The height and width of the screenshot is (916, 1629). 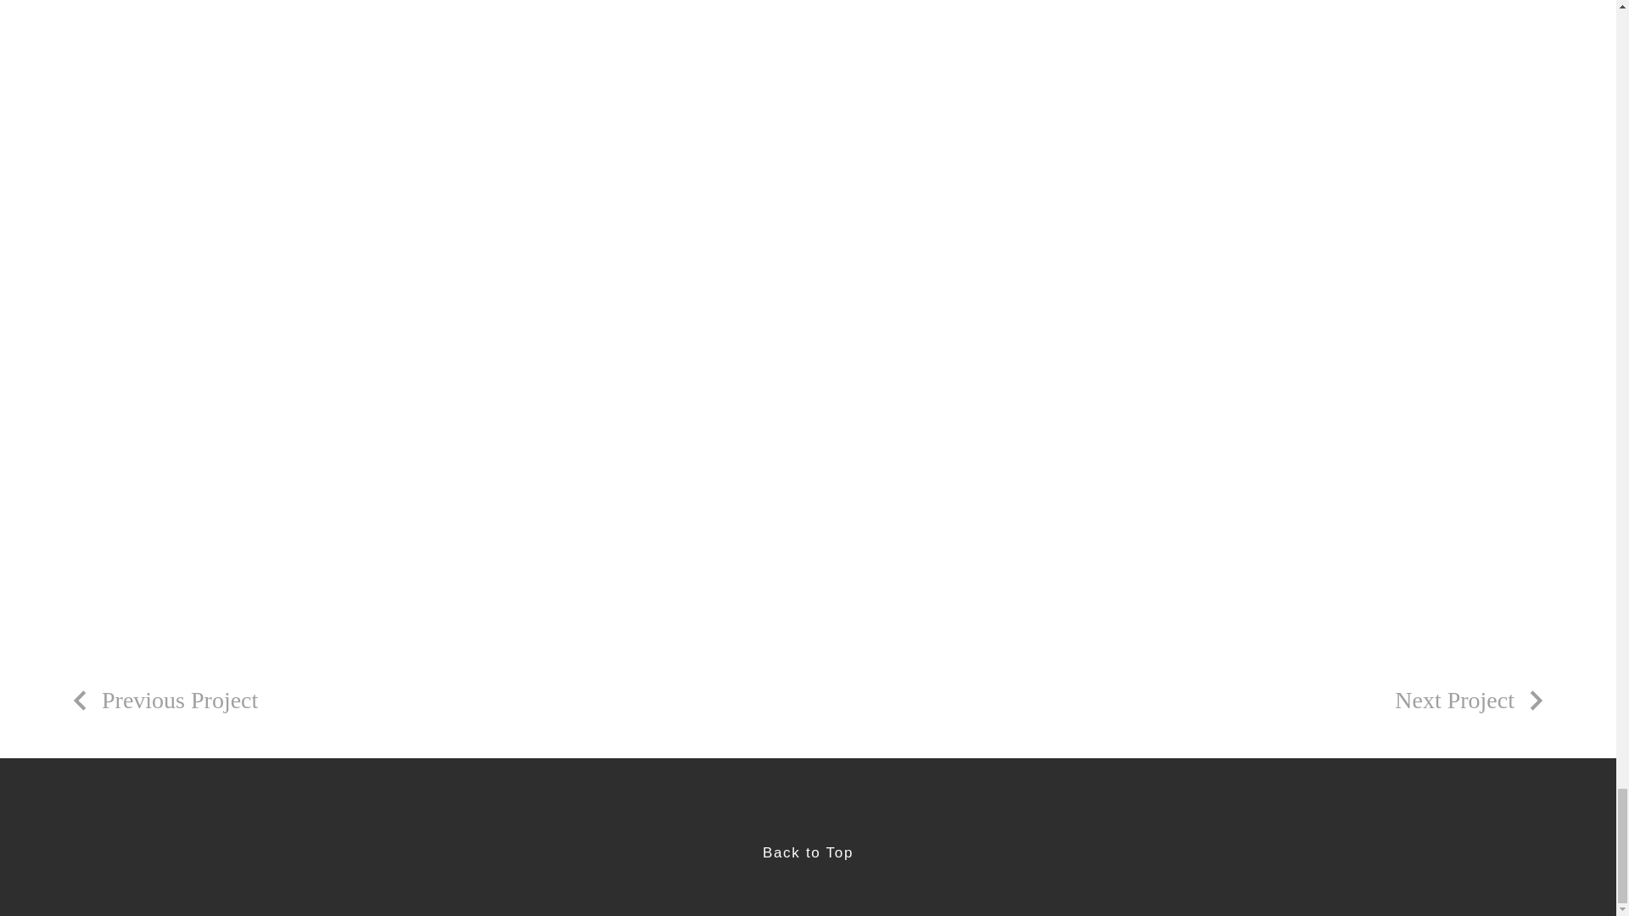 I want to click on Previous Project, so click(x=163, y=701).